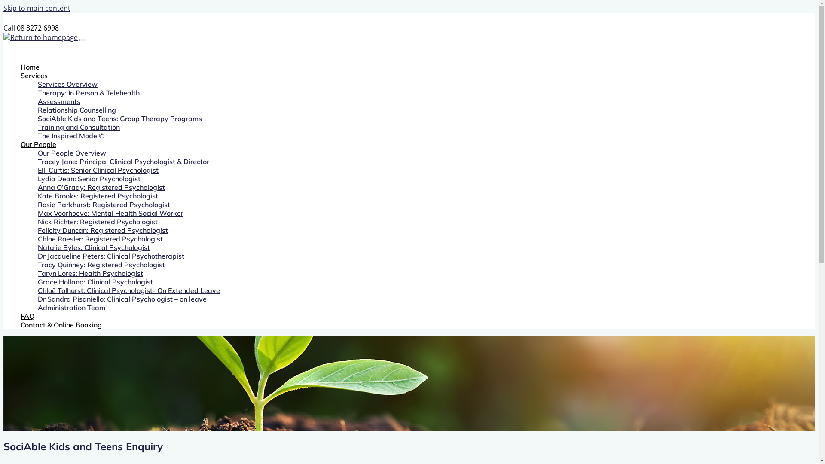 The height and width of the screenshot is (464, 825). I want to click on Max Voorhoeve: Mental Health Social Worker, so click(111, 213).